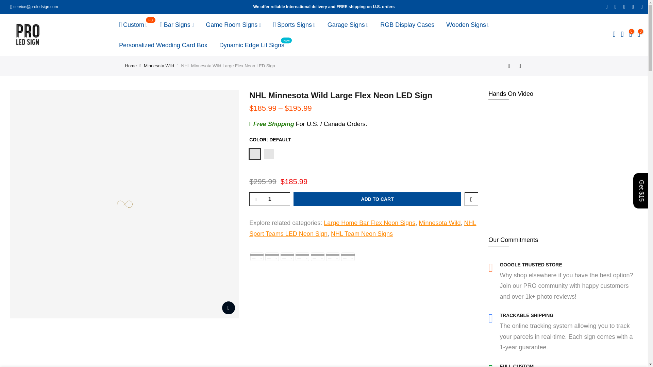  Describe the element at coordinates (348, 24) in the screenshot. I see `RGB Display Cases` at that location.